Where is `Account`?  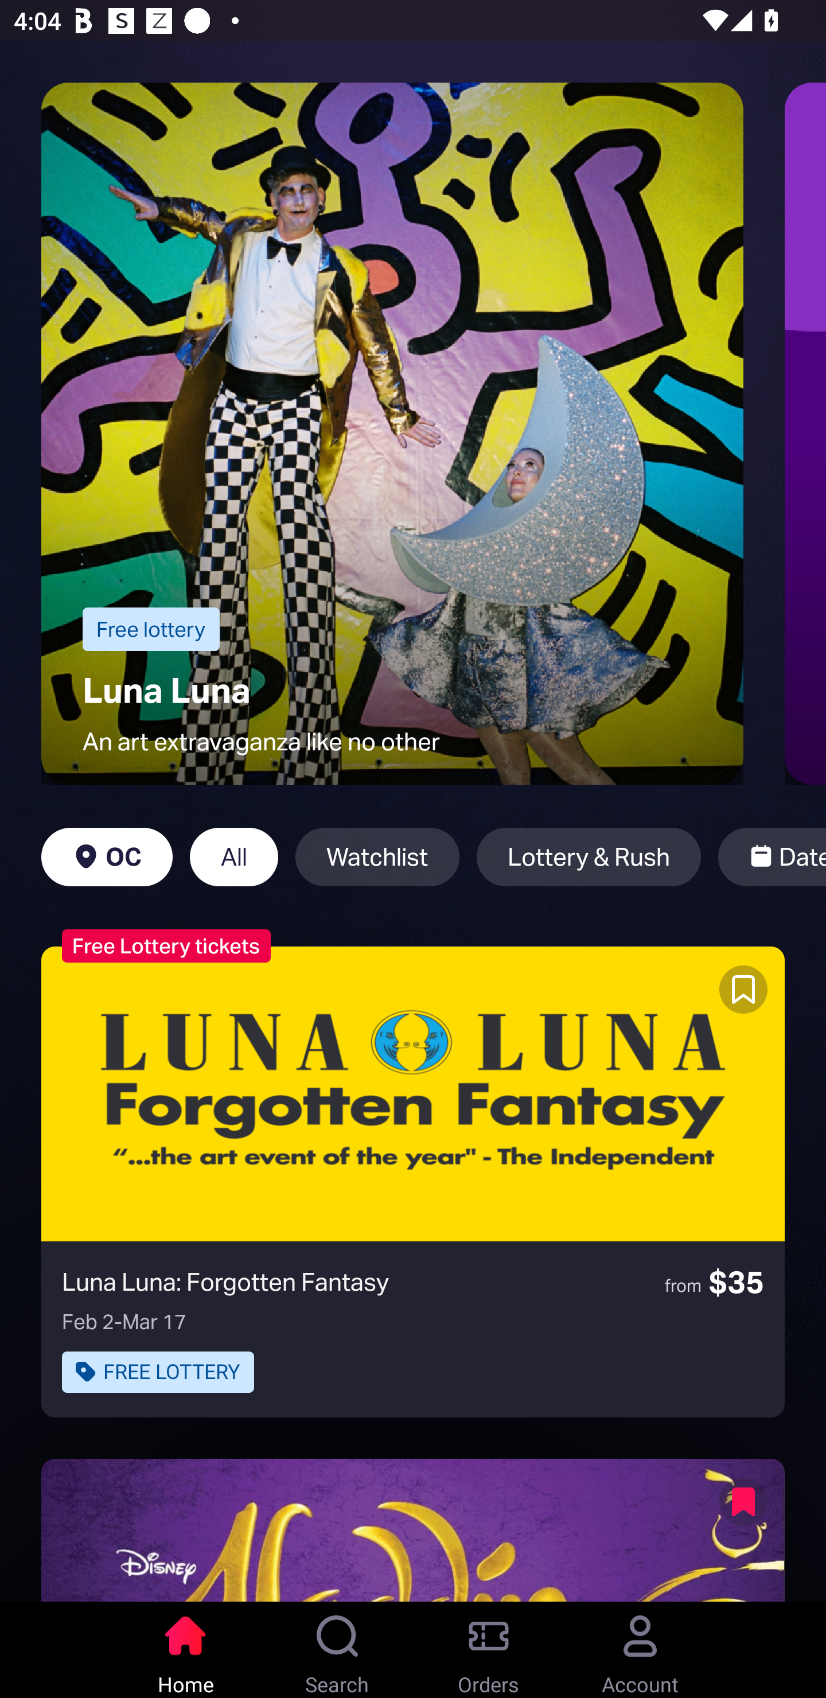
Account is located at coordinates (640, 1650).